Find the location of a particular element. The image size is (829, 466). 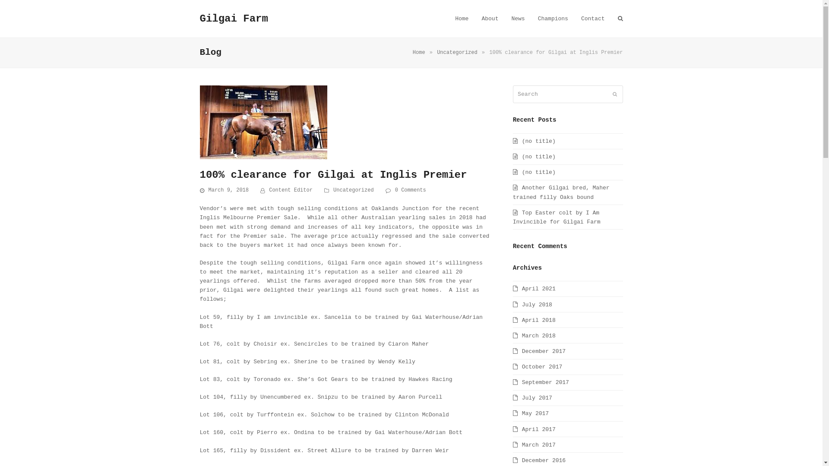

News is located at coordinates (518, 19).